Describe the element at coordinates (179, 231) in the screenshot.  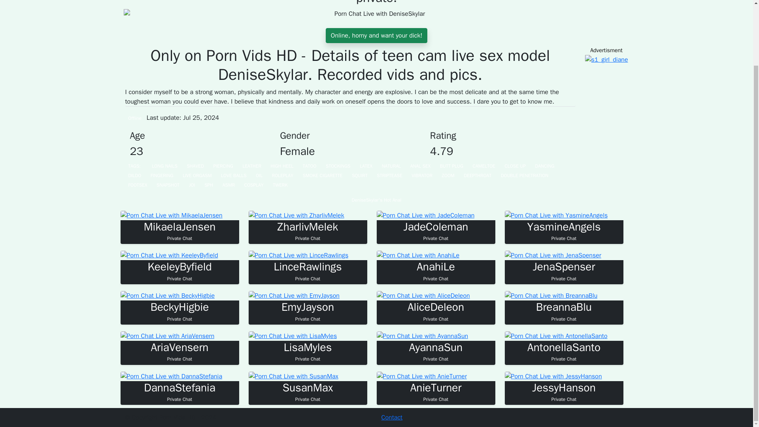
I see `Porn Chat Live with ZharlivMelek` at that location.